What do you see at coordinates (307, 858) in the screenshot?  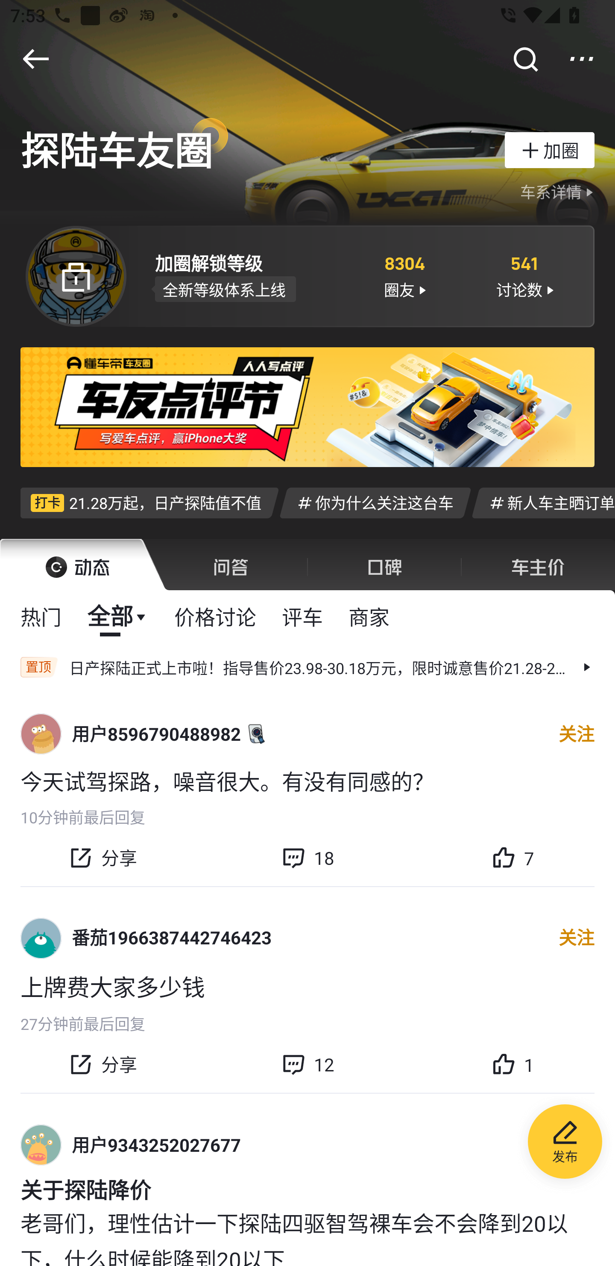 I see ` 18` at bounding box center [307, 858].